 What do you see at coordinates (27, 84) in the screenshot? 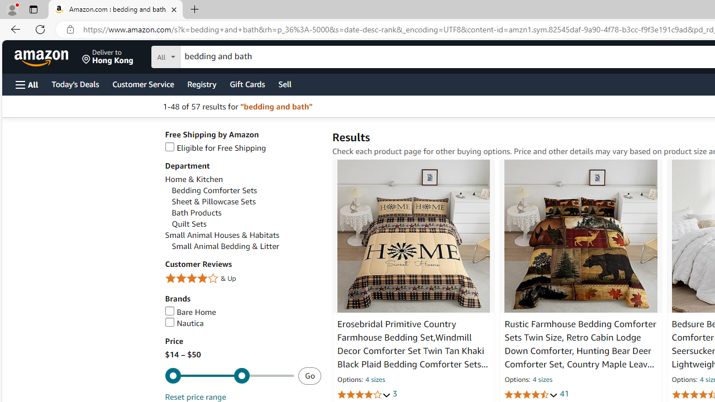
I see `Open Menu` at bounding box center [27, 84].